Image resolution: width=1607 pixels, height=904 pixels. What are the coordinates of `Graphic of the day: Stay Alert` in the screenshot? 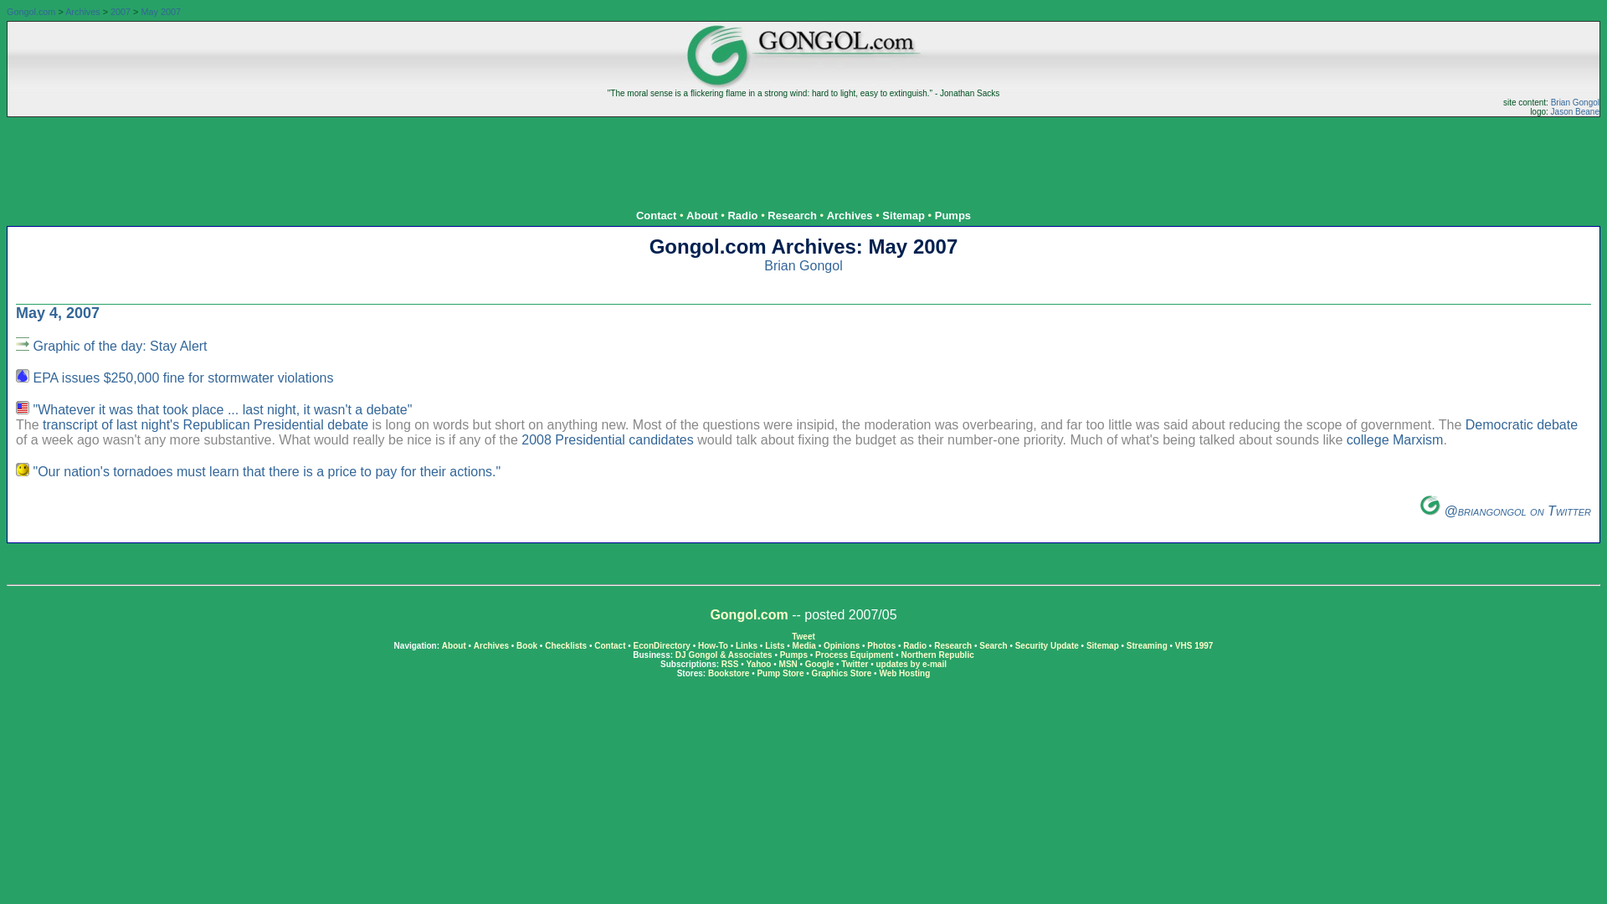 It's located at (119, 347).